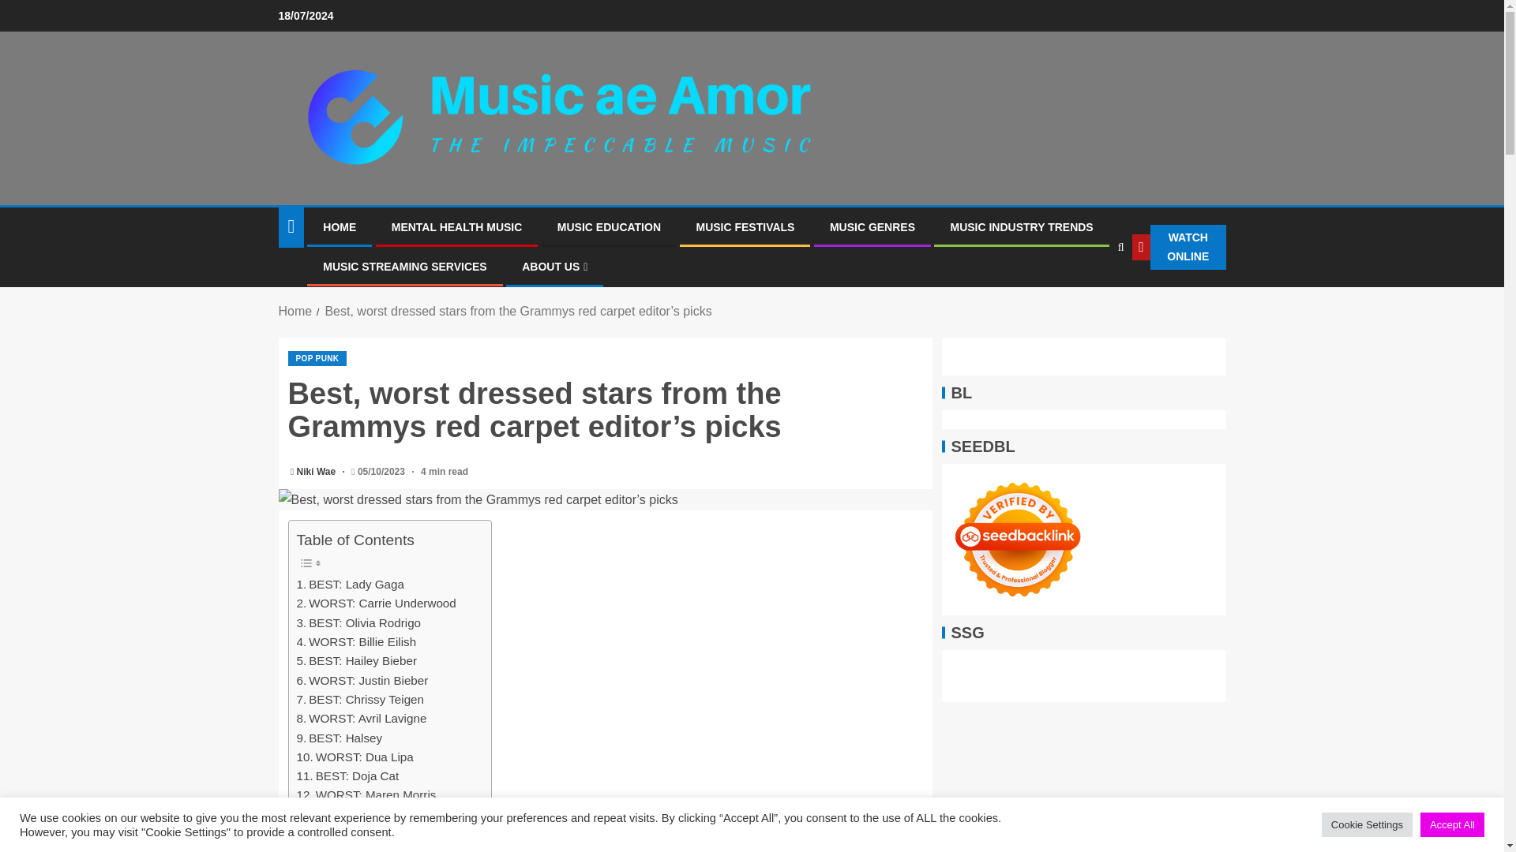 The image size is (1516, 852). What do you see at coordinates (376, 603) in the screenshot?
I see `WORST: Carrie Underwood` at bounding box center [376, 603].